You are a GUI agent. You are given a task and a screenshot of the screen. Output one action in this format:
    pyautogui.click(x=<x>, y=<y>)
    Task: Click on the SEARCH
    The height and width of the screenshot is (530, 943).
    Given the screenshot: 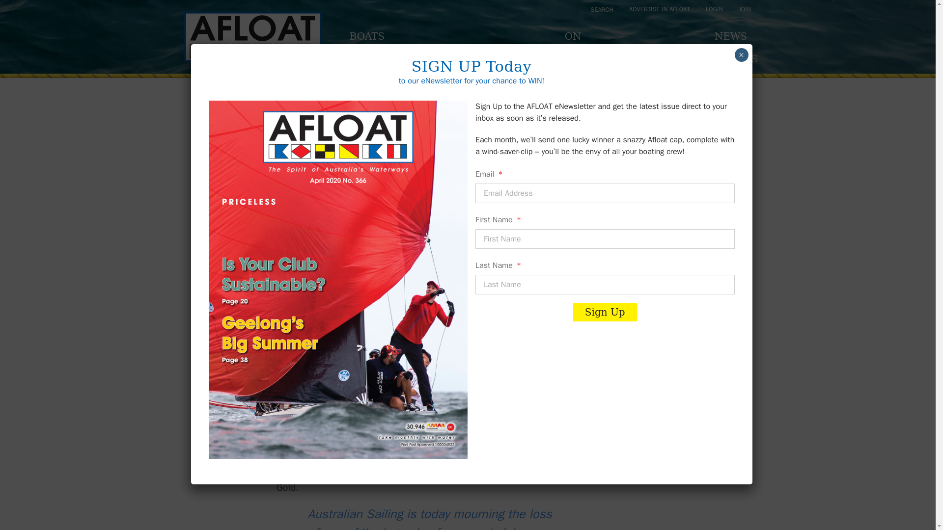 What is the action you would take?
    pyautogui.click(x=431, y=54)
    